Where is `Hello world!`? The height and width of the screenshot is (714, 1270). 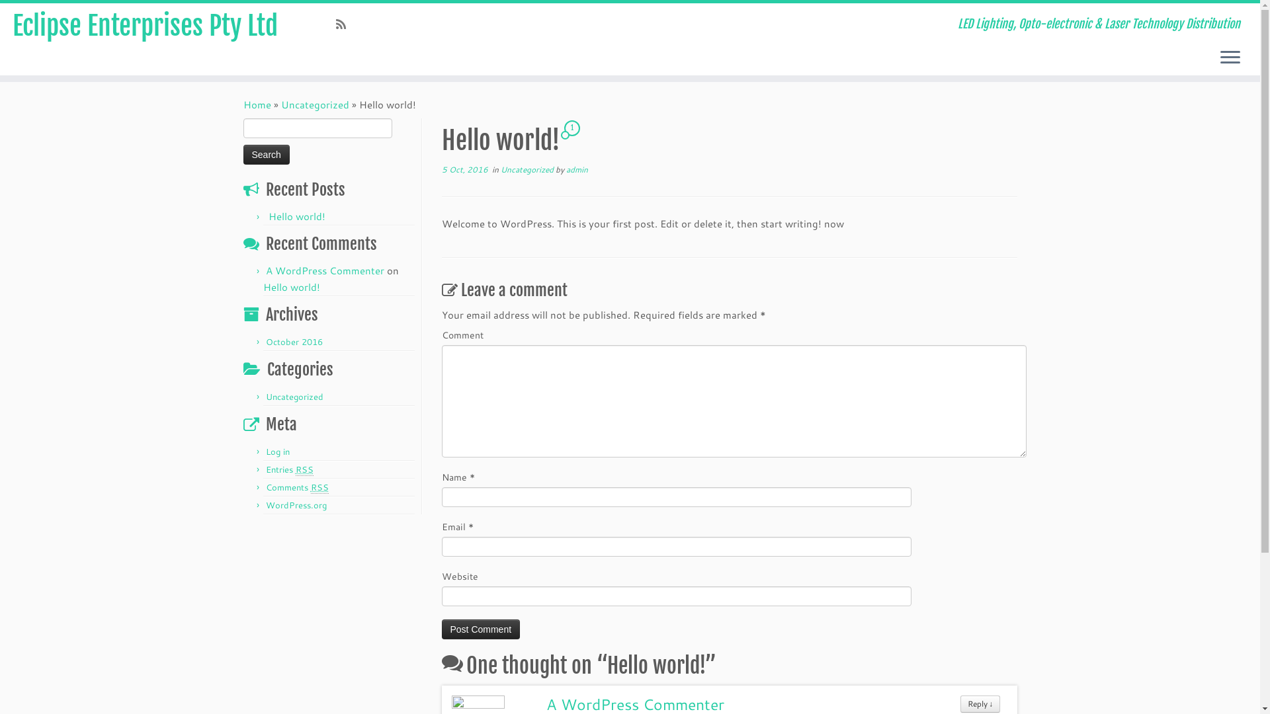 Hello world! is located at coordinates (292, 287).